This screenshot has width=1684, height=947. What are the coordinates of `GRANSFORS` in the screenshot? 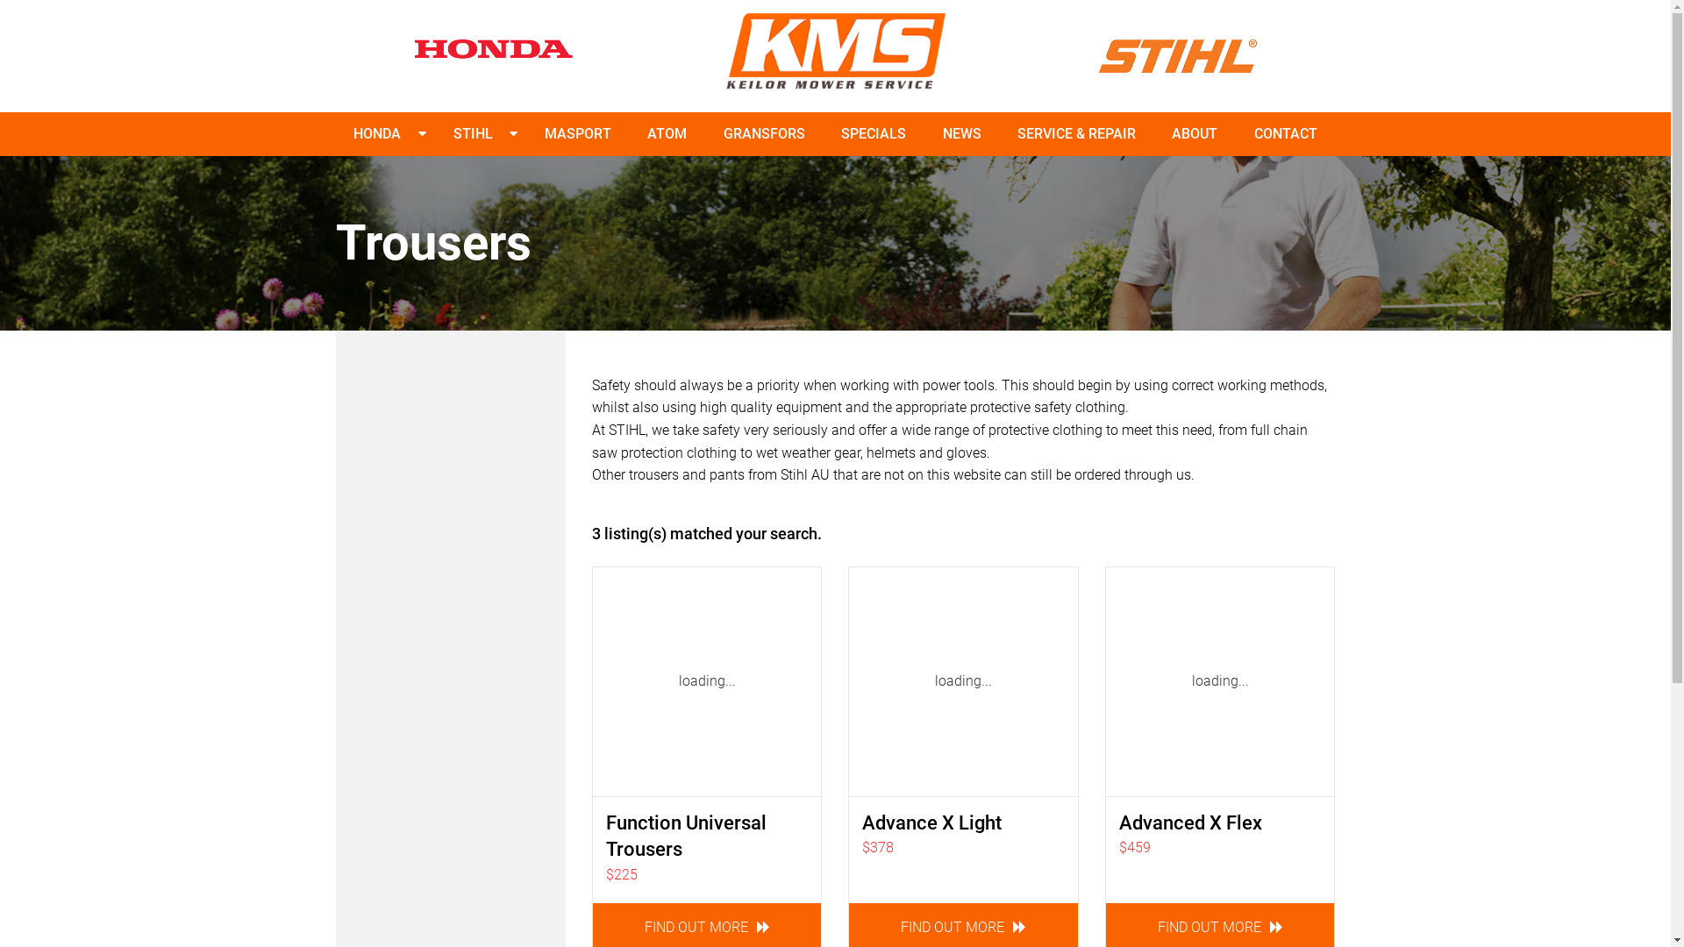 It's located at (765, 134).